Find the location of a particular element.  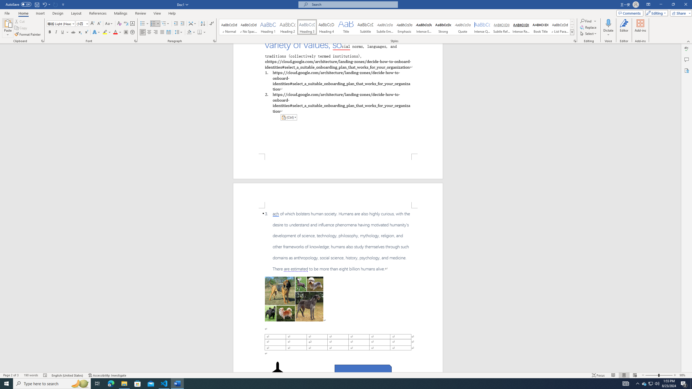

Office Clipboard... is located at coordinates (42, 41).